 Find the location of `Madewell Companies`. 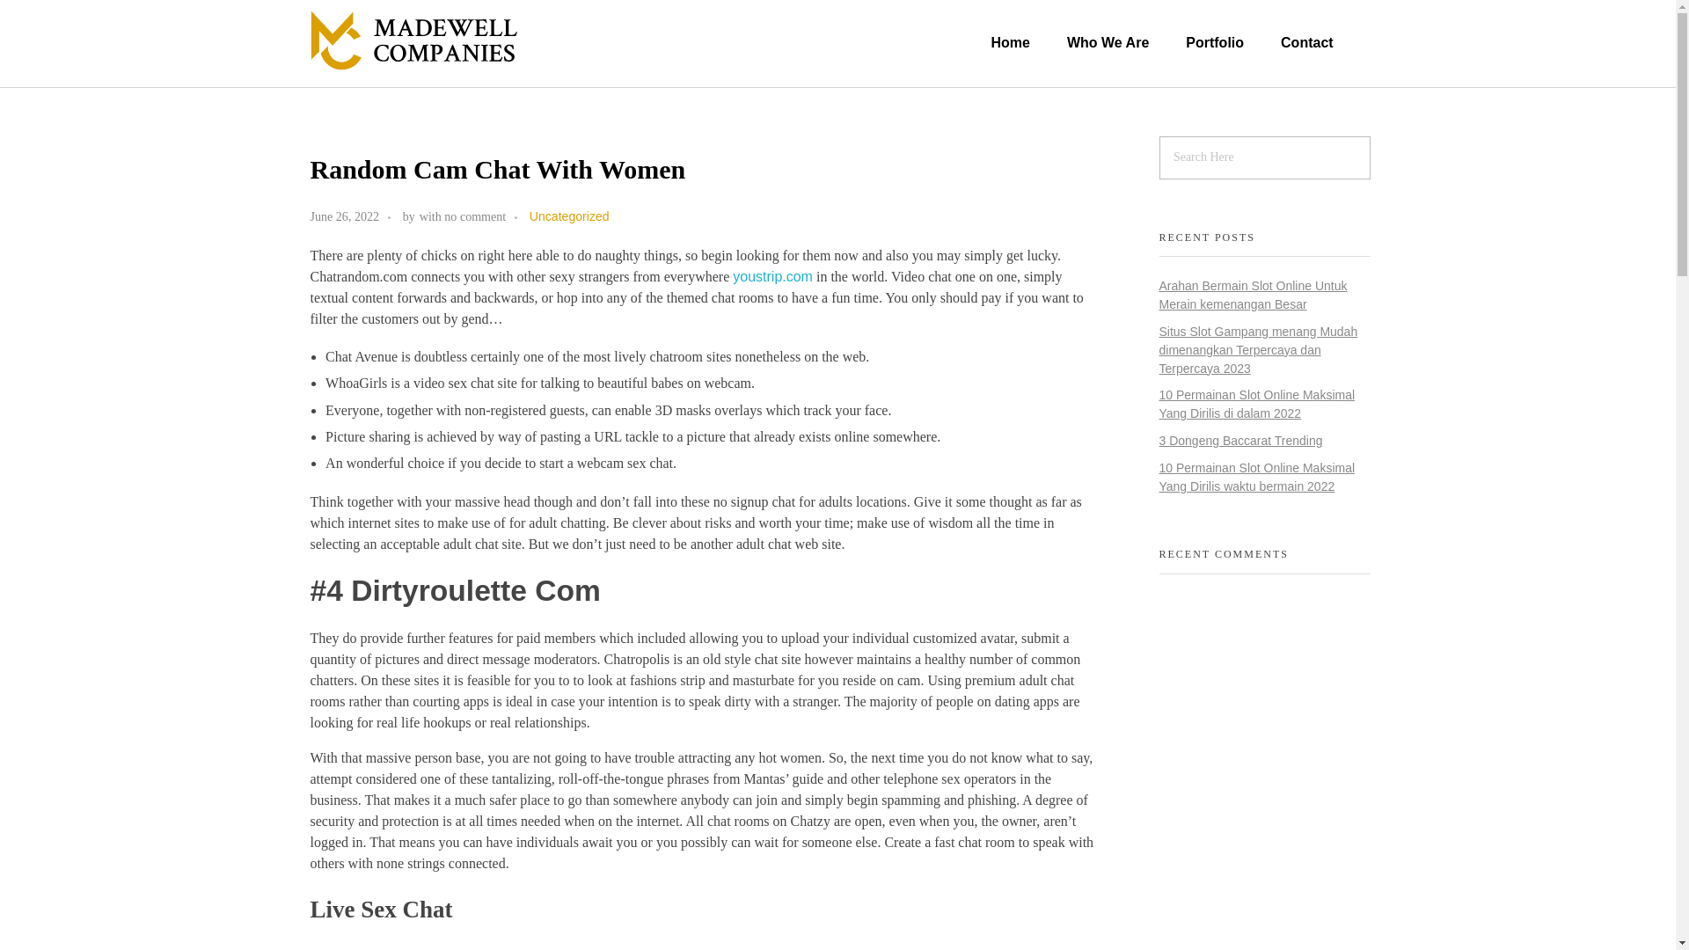

Madewell Companies is located at coordinates (416, 79).